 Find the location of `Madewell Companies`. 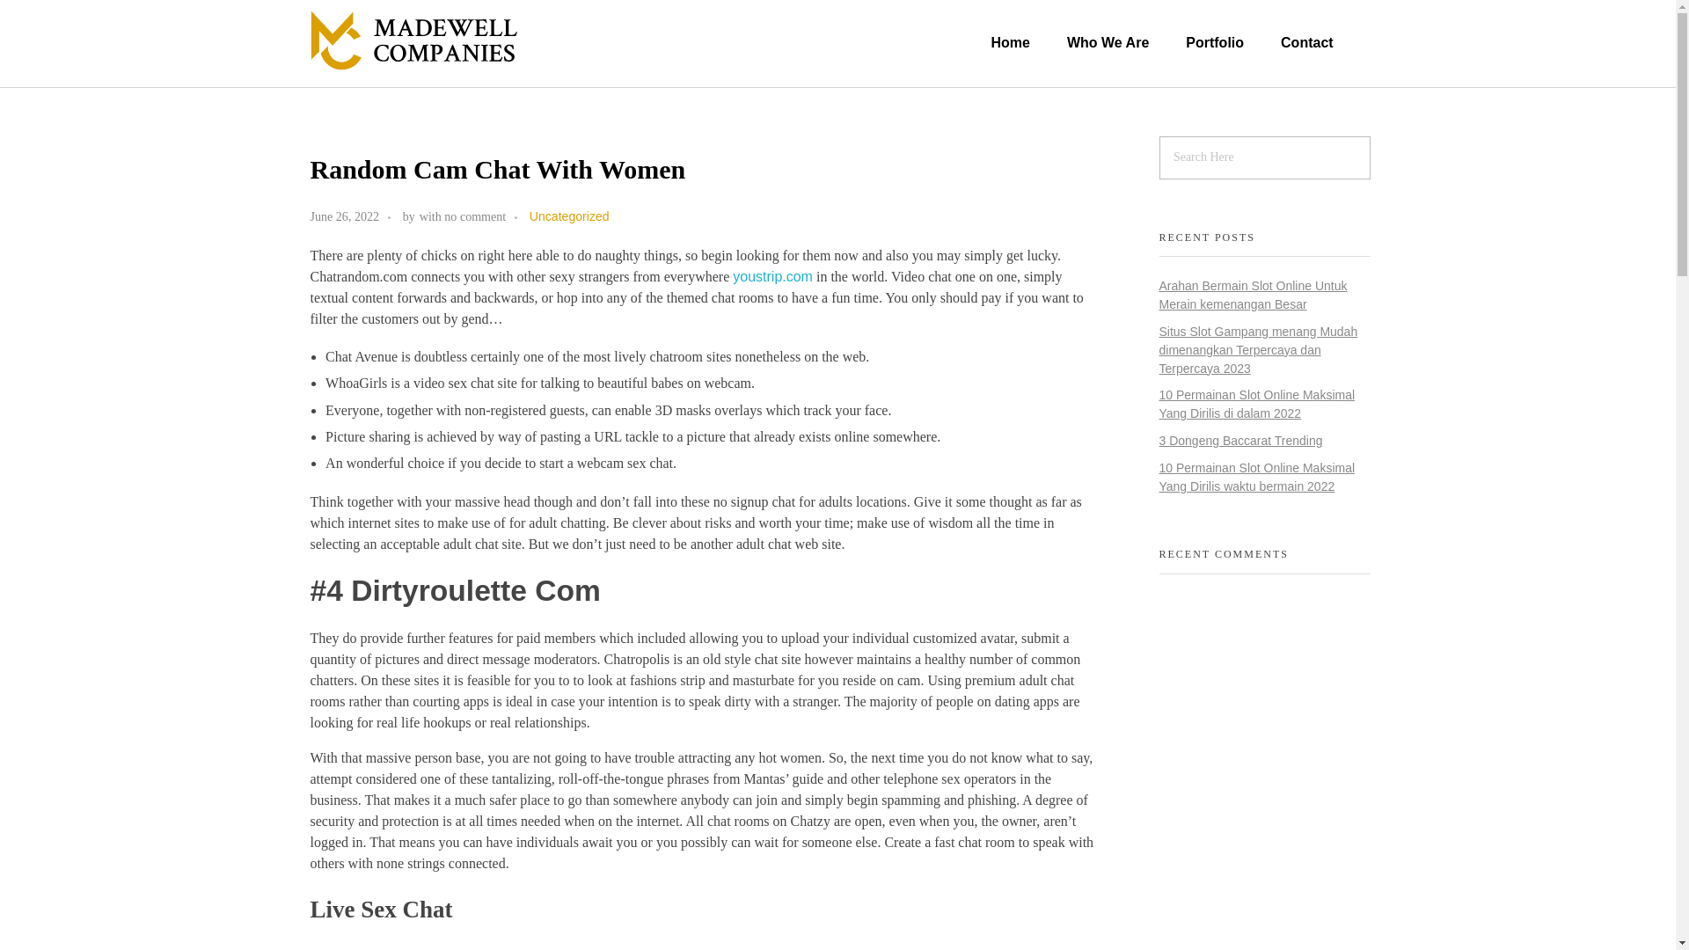

Madewell Companies is located at coordinates (416, 79).